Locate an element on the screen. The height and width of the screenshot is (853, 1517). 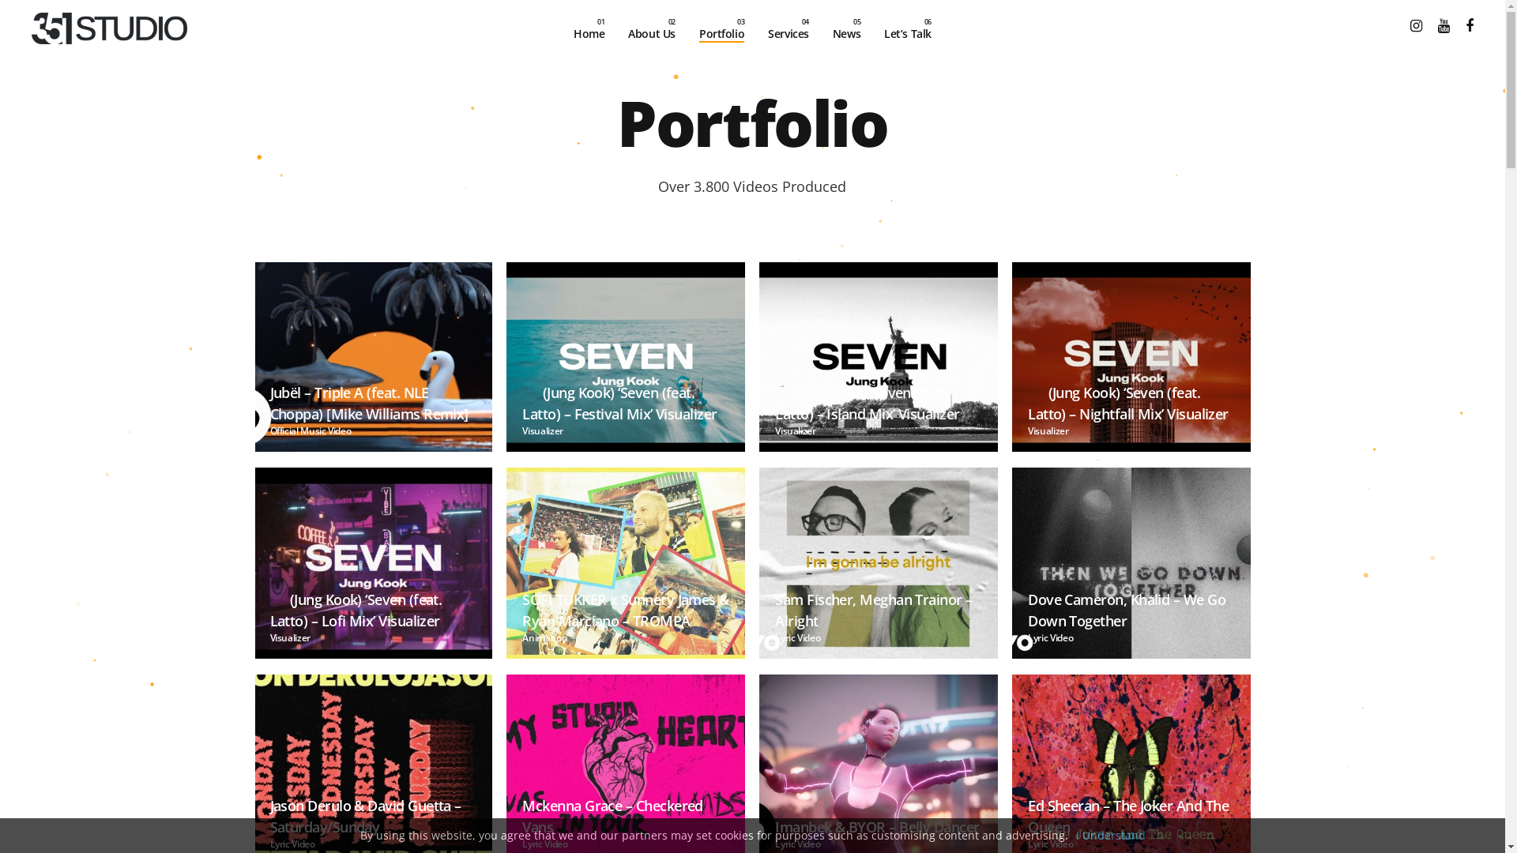
Portfolio is located at coordinates (722, 28).